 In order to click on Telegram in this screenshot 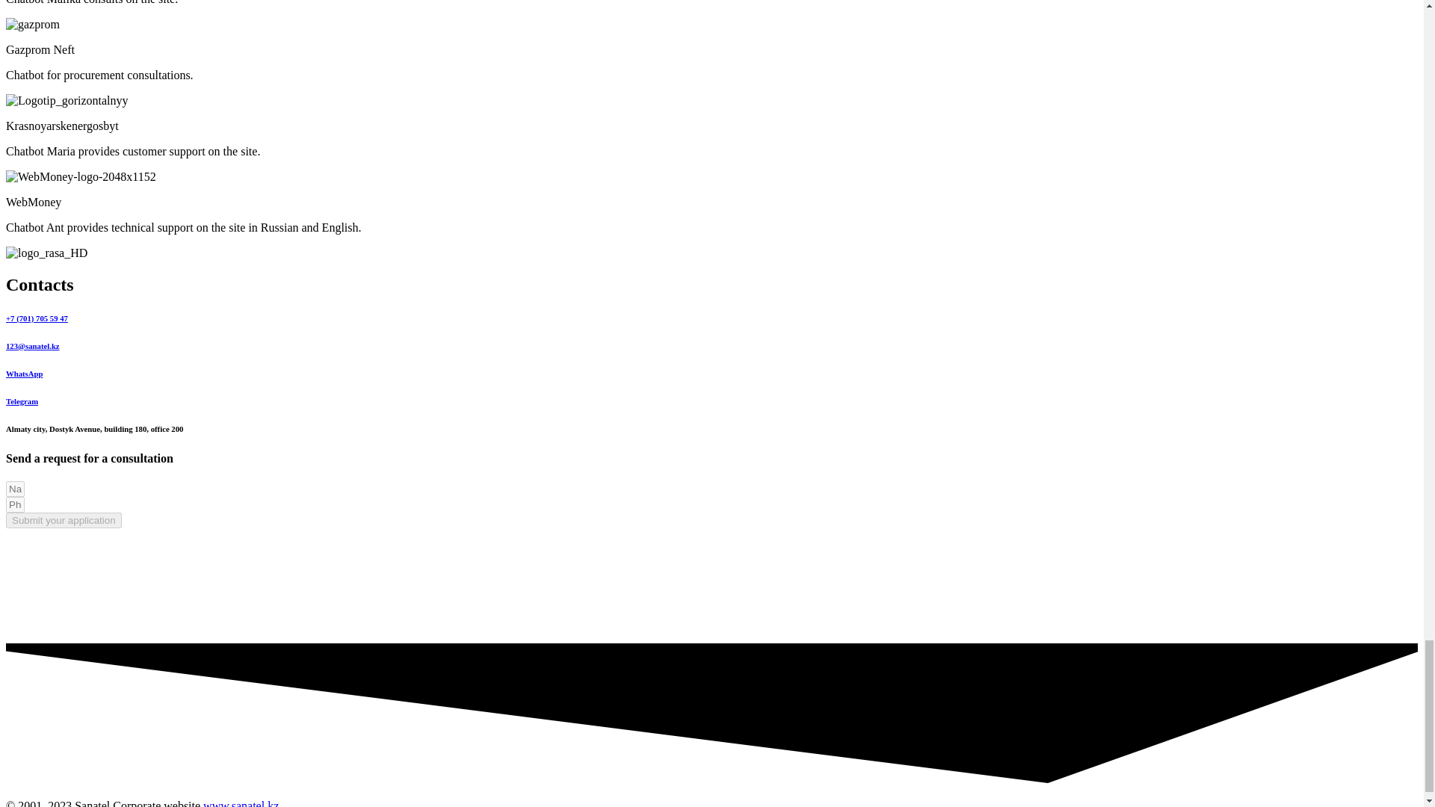, I will do `click(22, 401)`.